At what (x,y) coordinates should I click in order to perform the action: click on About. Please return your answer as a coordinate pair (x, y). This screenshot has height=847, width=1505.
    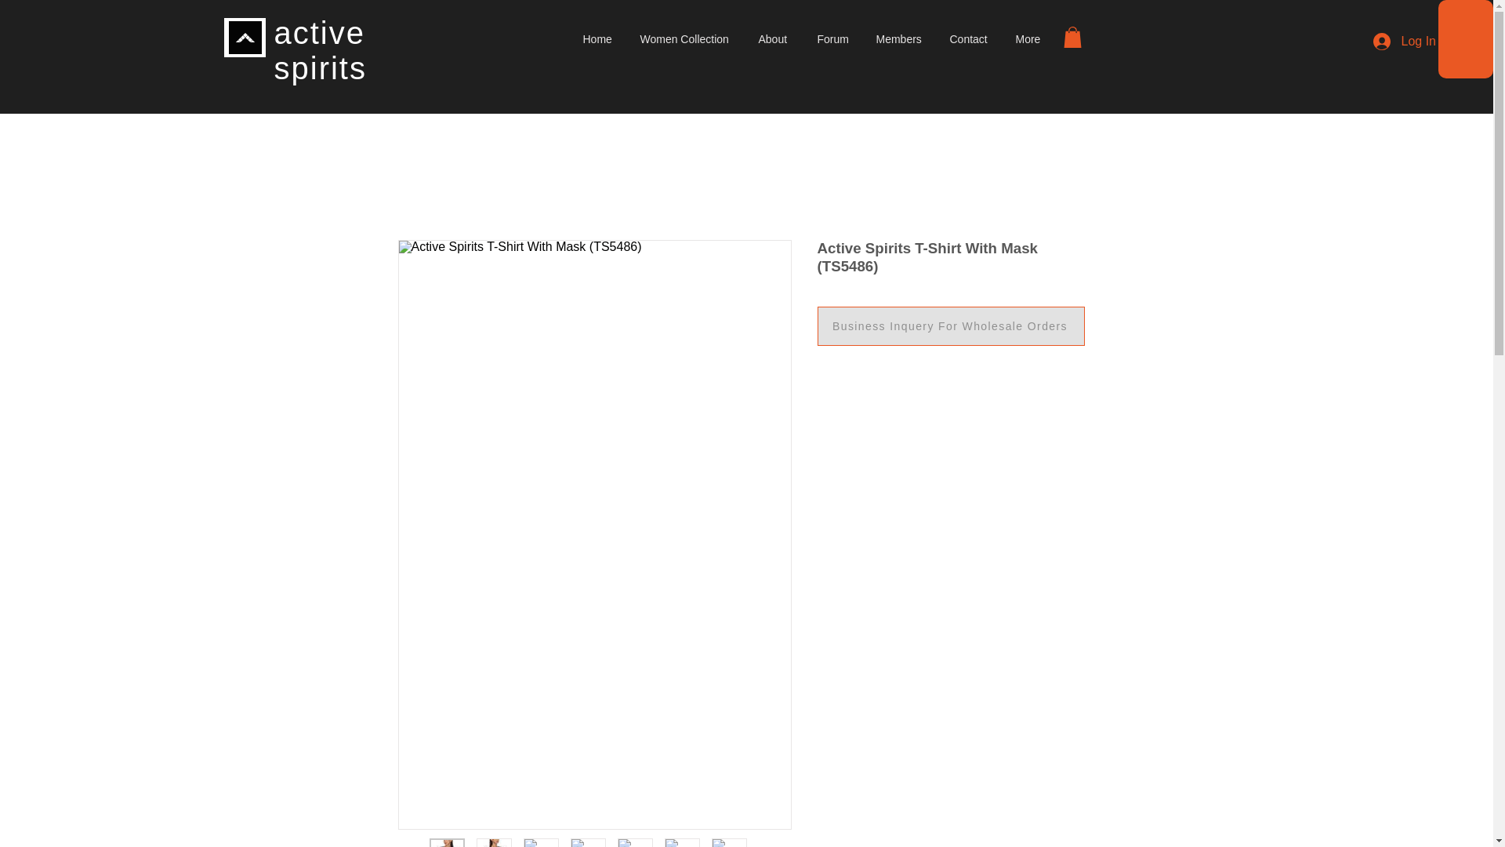
    Looking at the image, I should click on (776, 38).